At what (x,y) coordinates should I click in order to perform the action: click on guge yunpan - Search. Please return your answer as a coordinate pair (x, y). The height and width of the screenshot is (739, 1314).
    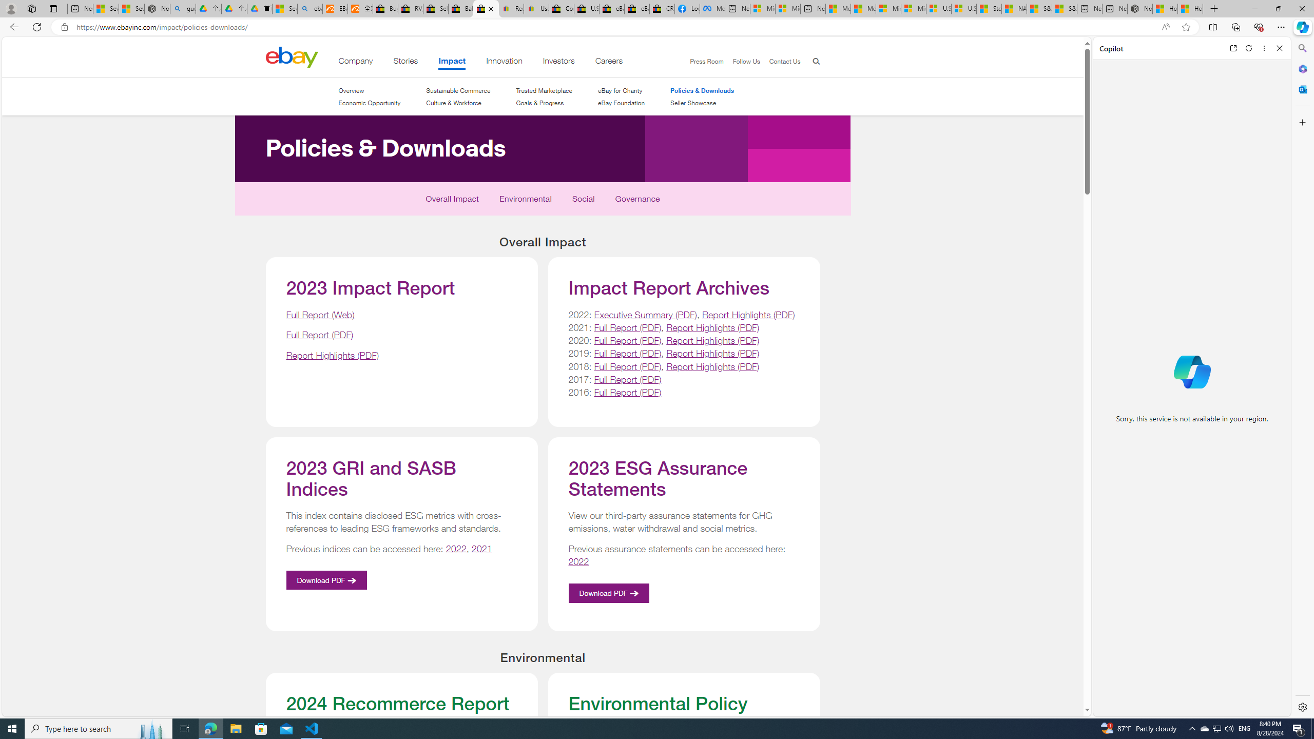
    Looking at the image, I should click on (183, 9).